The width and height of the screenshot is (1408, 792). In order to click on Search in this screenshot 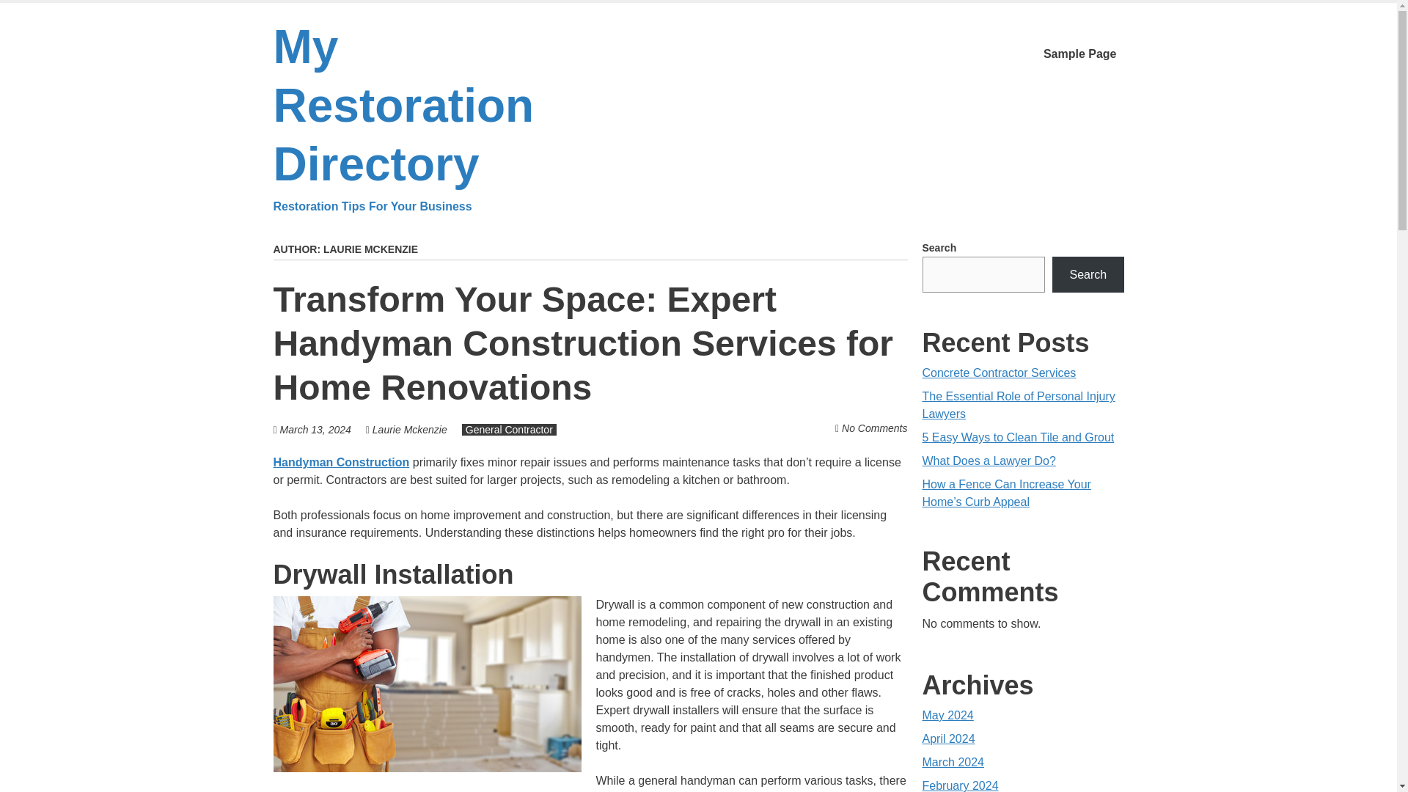, I will do `click(1088, 274)`.